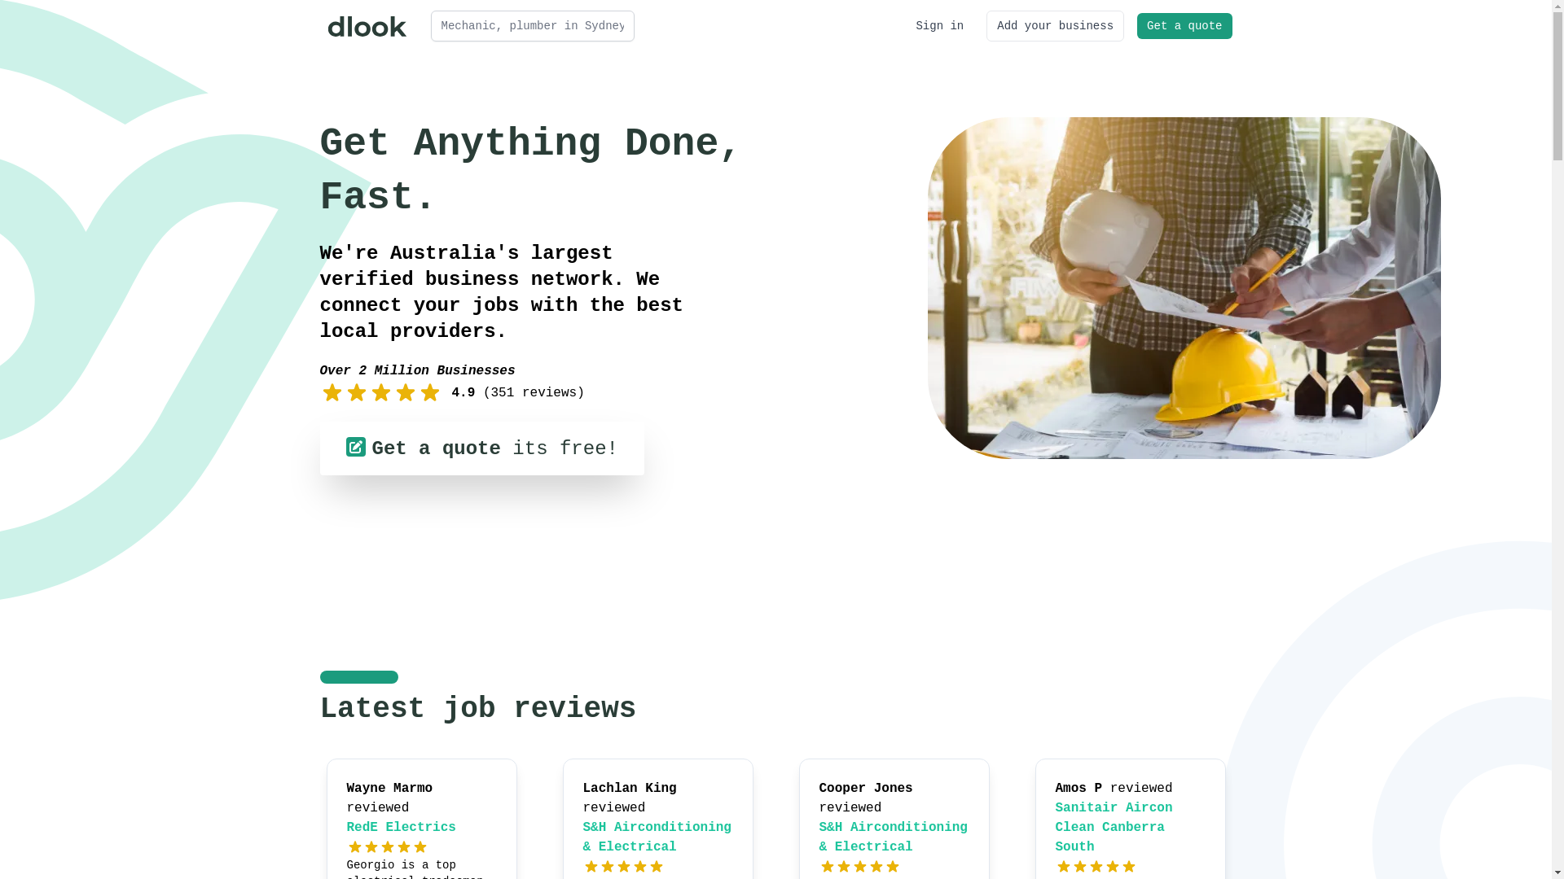  What do you see at coordinates (1184, 26) in the screenshot?
I see `Get a quote` at bounding box center [1184, 26].